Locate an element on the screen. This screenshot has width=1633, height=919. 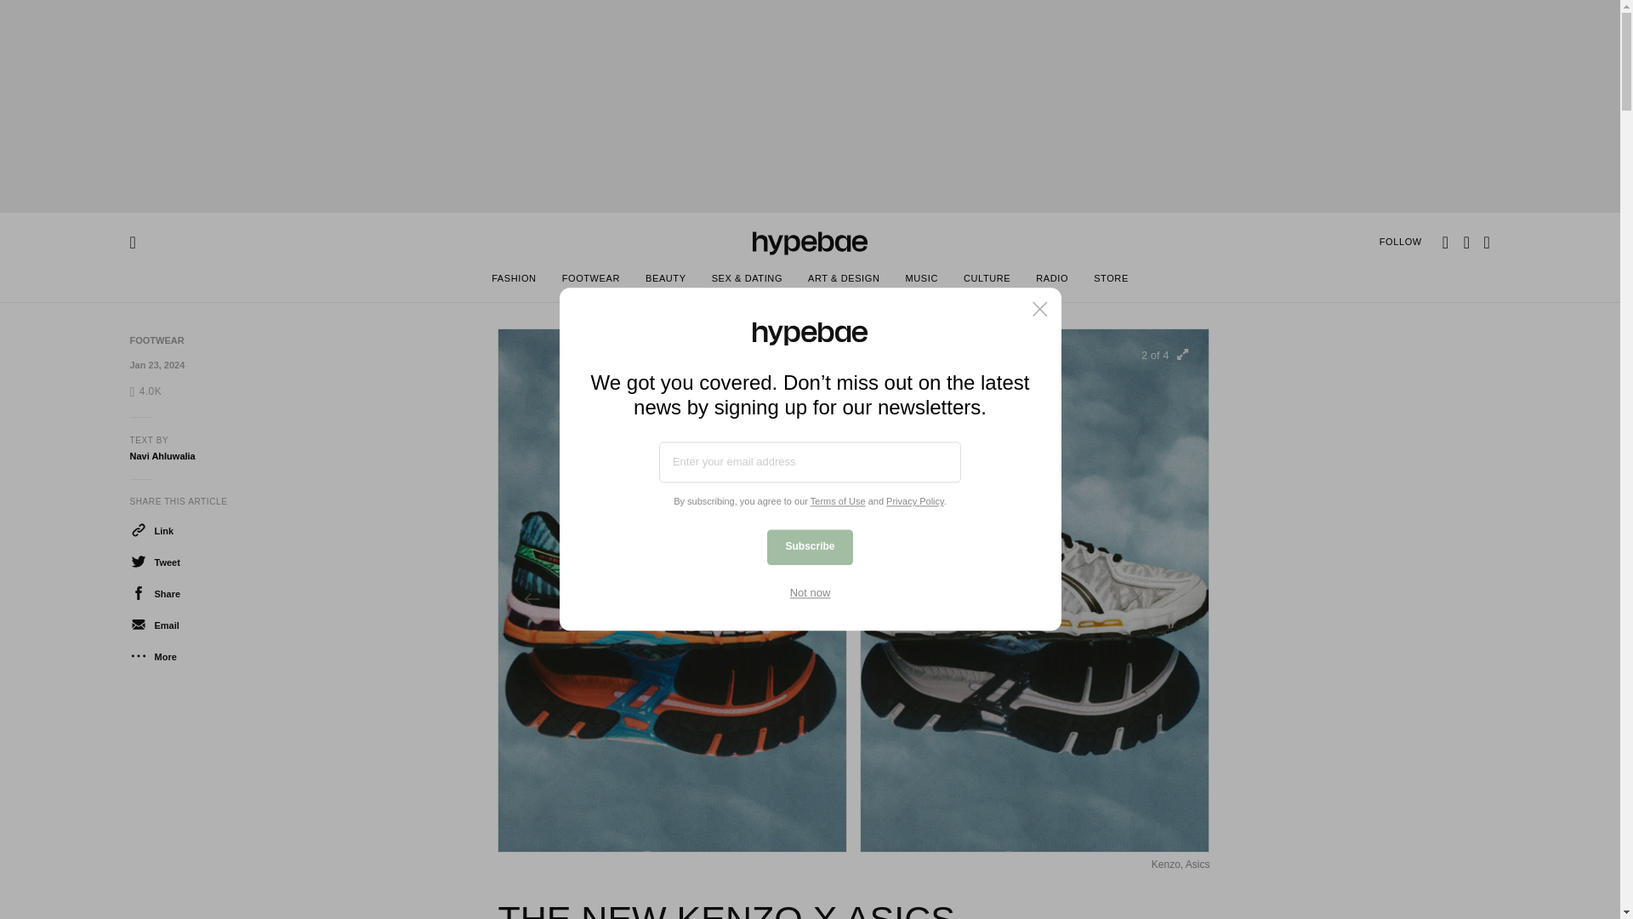
Navi Ahluwalia is located at coordinates (162, 456).